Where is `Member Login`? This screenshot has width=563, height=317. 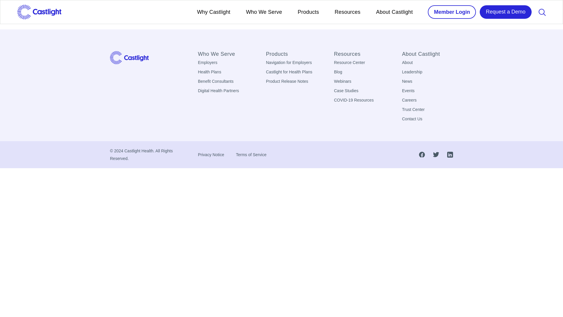 Member Login is located at coordinates (452, 12).